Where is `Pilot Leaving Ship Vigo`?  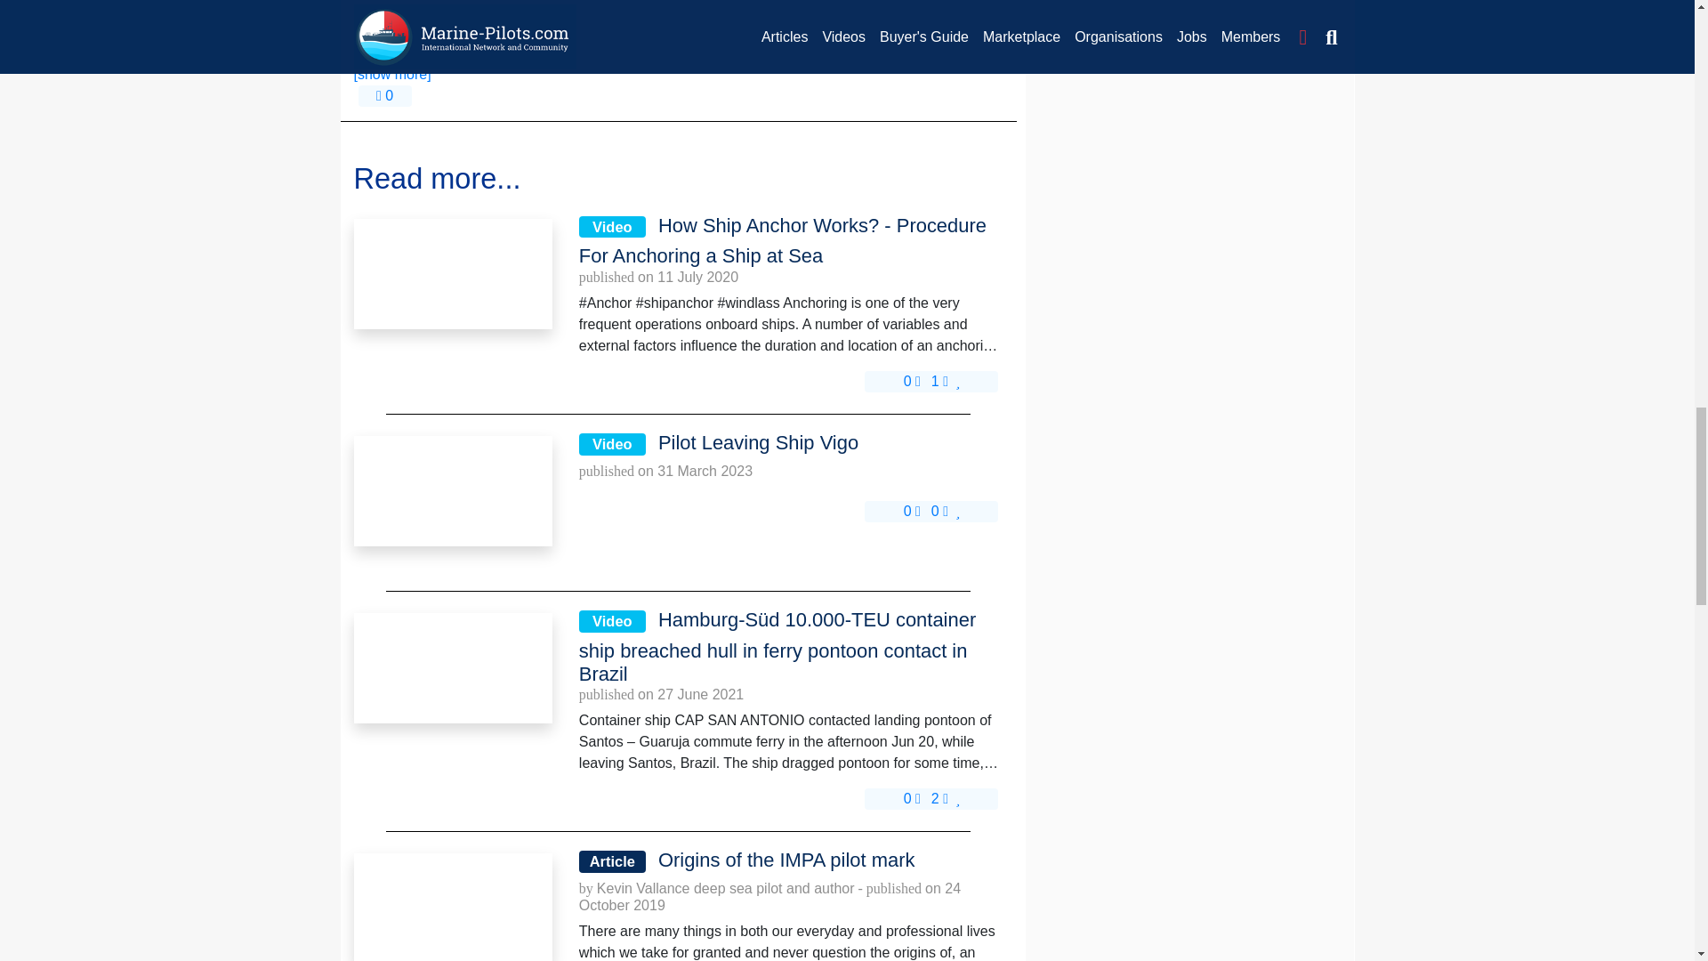
Pilot Leaving Ship Vigo is located at coordinates (452, 491).